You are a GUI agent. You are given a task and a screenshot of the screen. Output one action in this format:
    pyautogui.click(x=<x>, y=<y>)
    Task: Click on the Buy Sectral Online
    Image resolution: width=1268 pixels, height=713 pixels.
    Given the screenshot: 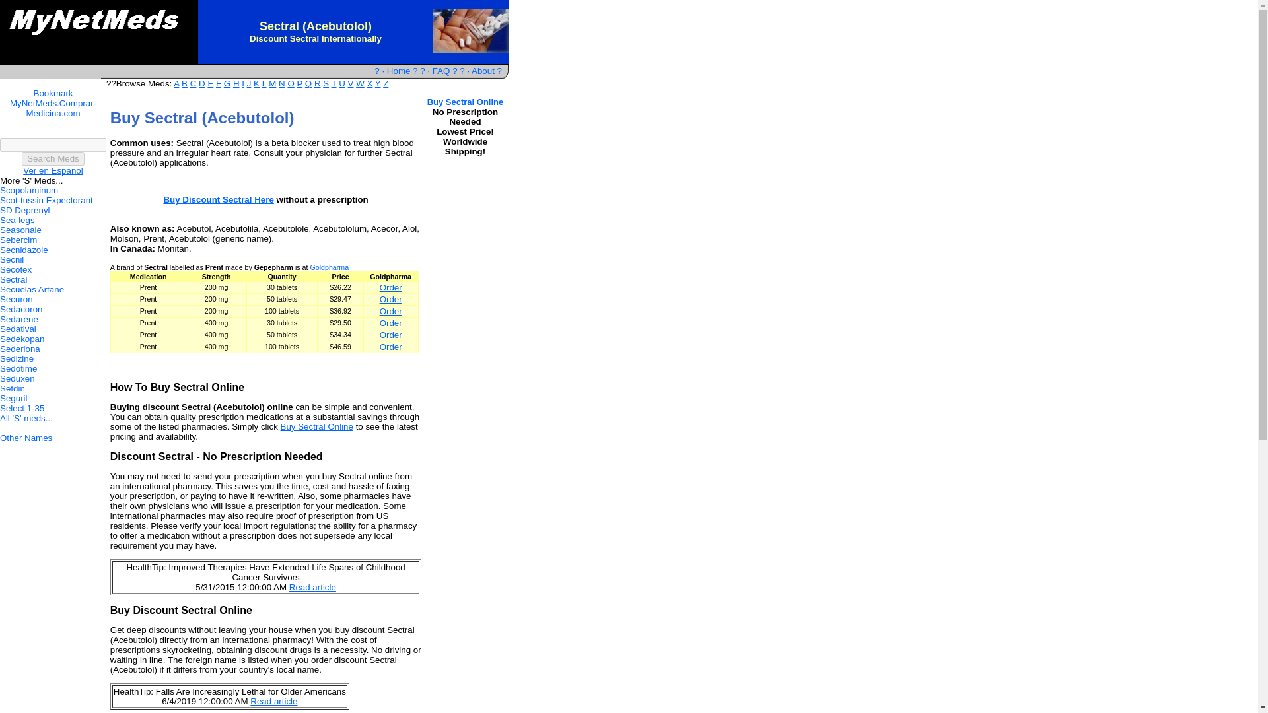 What is the action you would take?
    pyautogui.click(x=317, y=426)
    